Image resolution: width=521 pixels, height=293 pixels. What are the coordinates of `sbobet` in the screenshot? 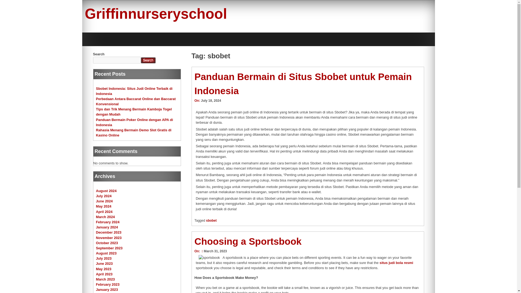 It's located at (211, 220).